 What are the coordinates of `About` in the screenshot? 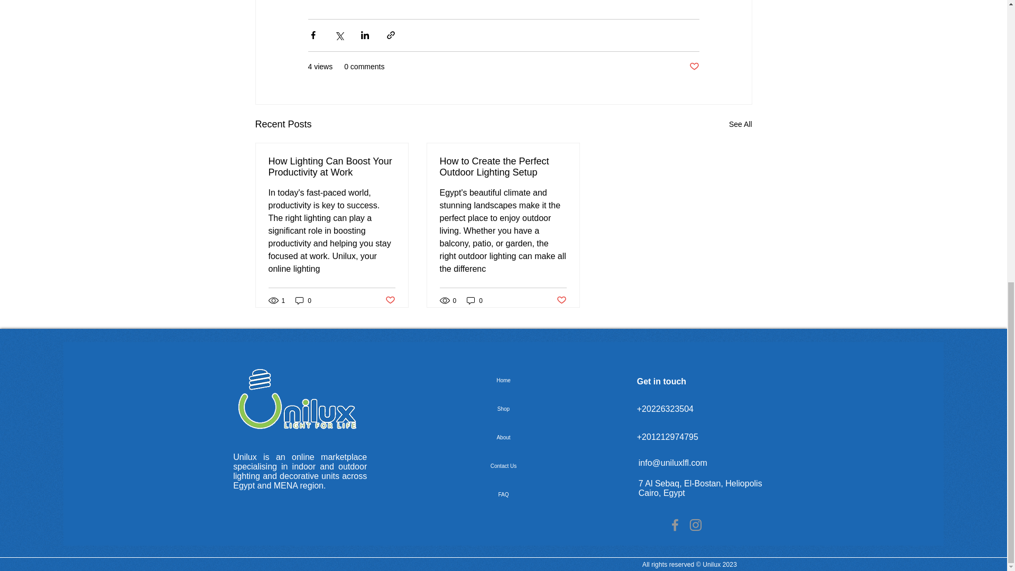 It's located at (503, 438).